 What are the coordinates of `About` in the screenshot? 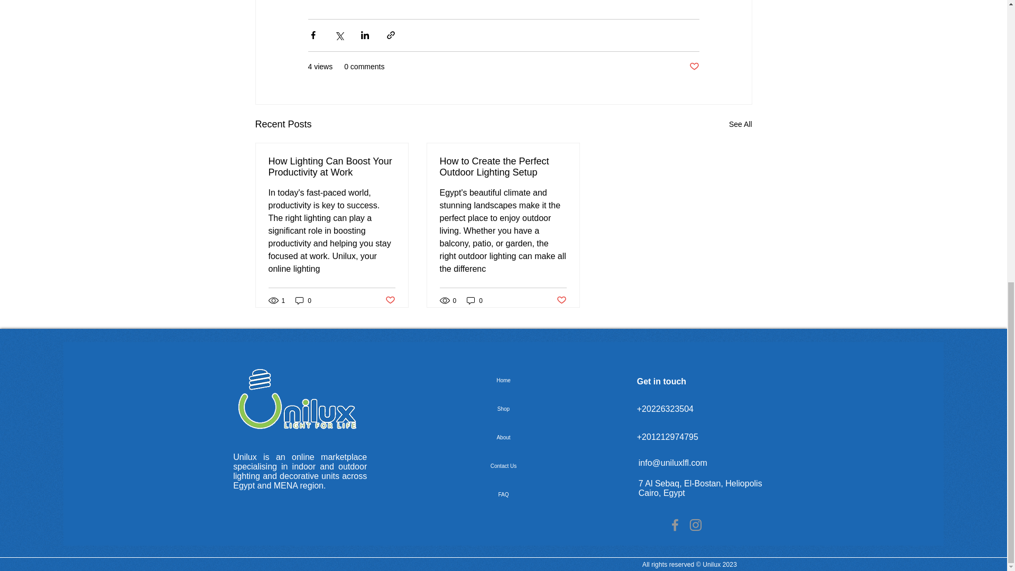 It's located at (503, 438).